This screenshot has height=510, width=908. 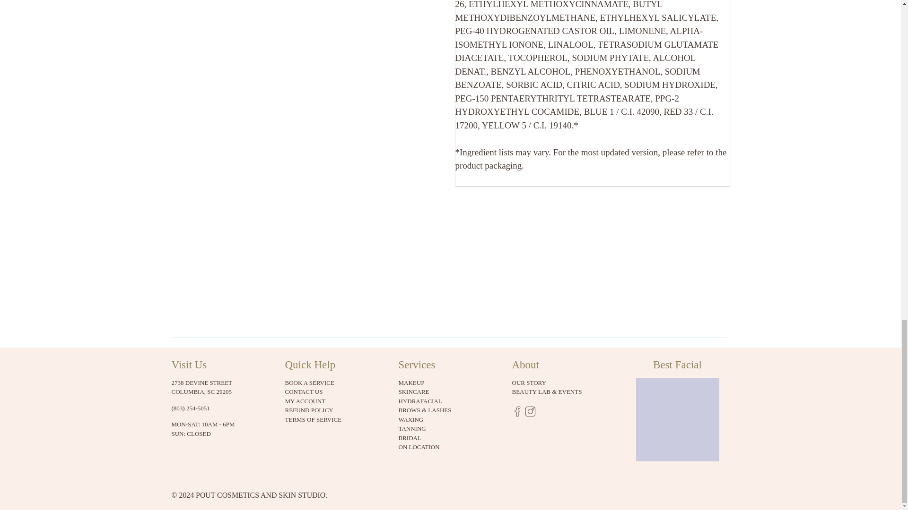 What do you see at coordinates (530, 414) in the screenshot?
I see `POUT Cosmetics and Skin Studio on Instagram` at bounding box center [530, 414].